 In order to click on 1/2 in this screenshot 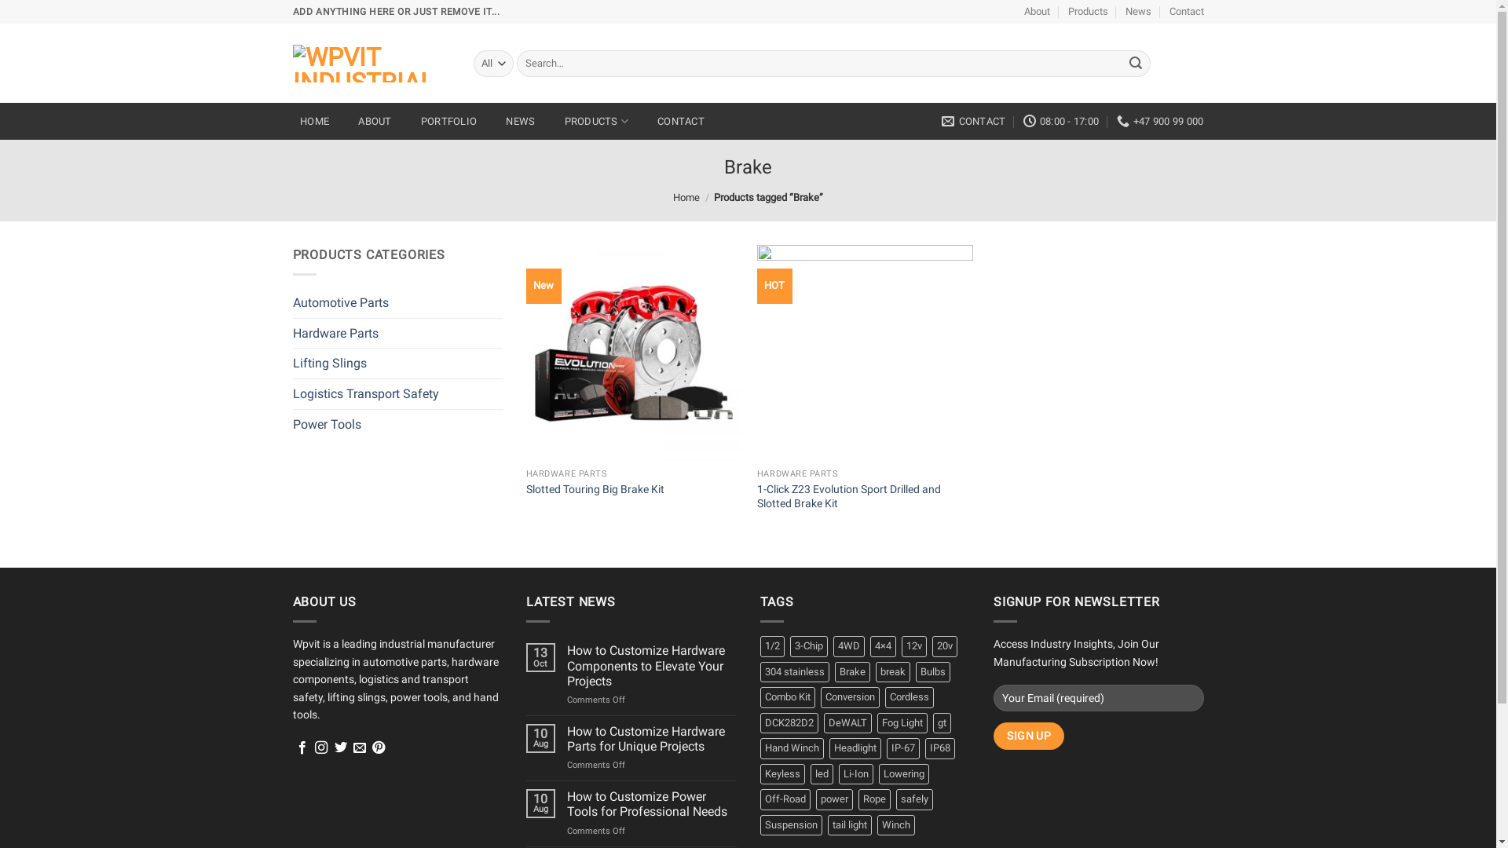, I will do `click(772, 646)`.